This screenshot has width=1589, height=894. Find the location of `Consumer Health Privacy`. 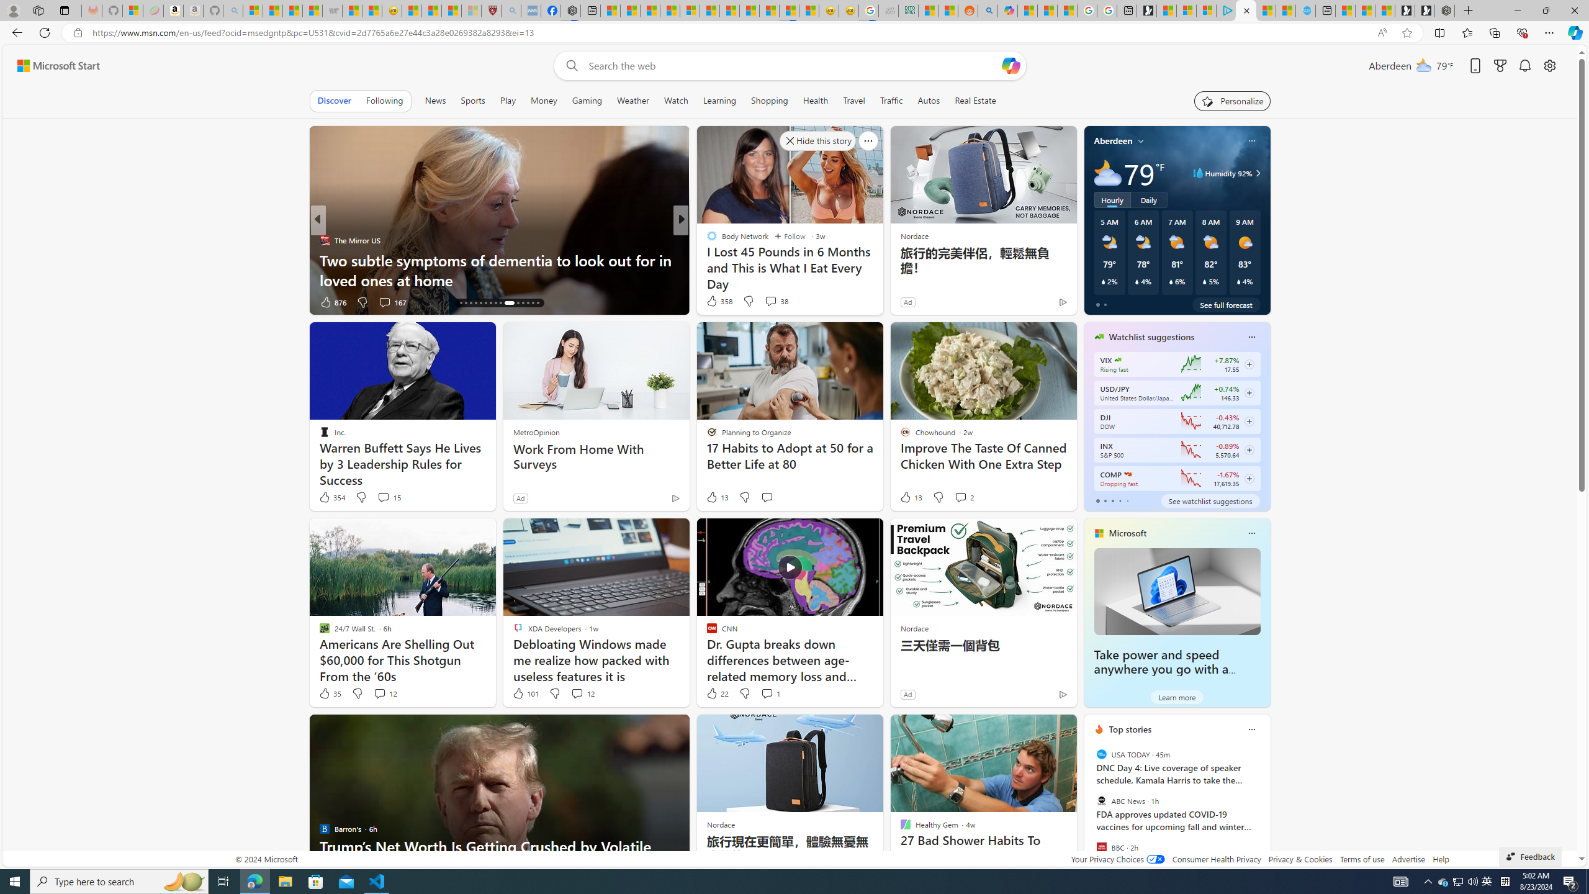

Consumer Health Privacy is located at coordinates (1217, 859).